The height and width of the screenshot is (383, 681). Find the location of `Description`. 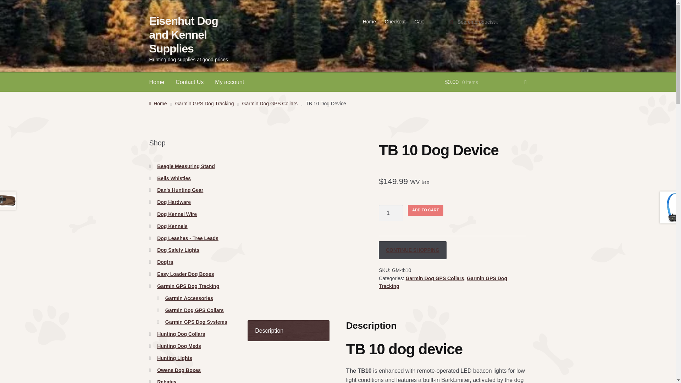

Description is located at coordinates (289, 331).